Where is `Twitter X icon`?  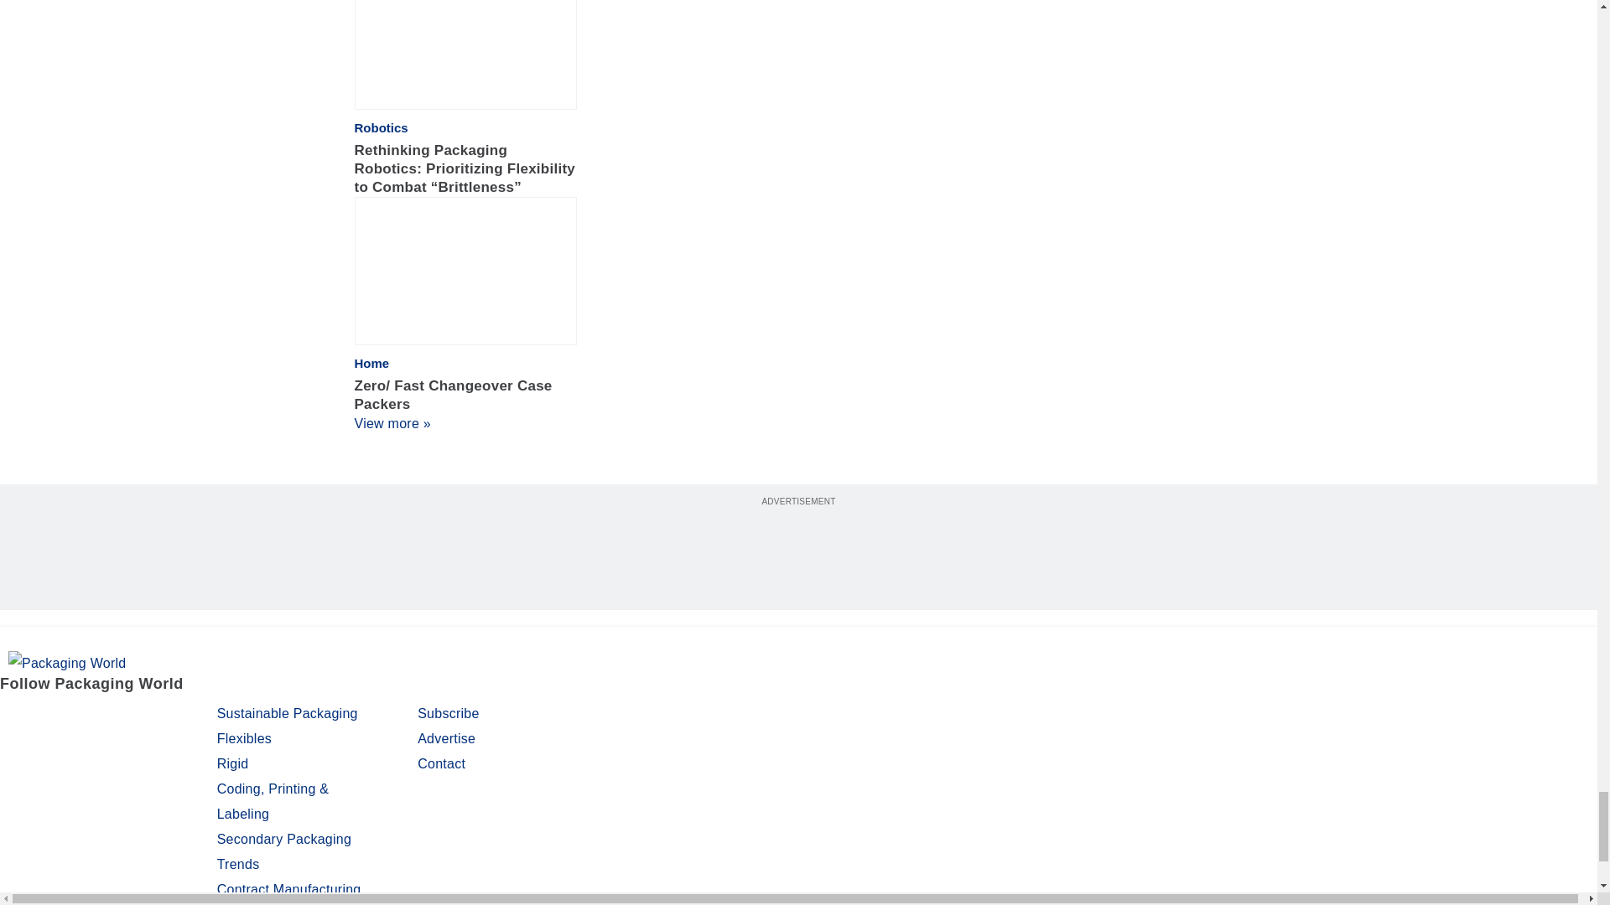 Twitter X icon is located at coordinates (57, 716).